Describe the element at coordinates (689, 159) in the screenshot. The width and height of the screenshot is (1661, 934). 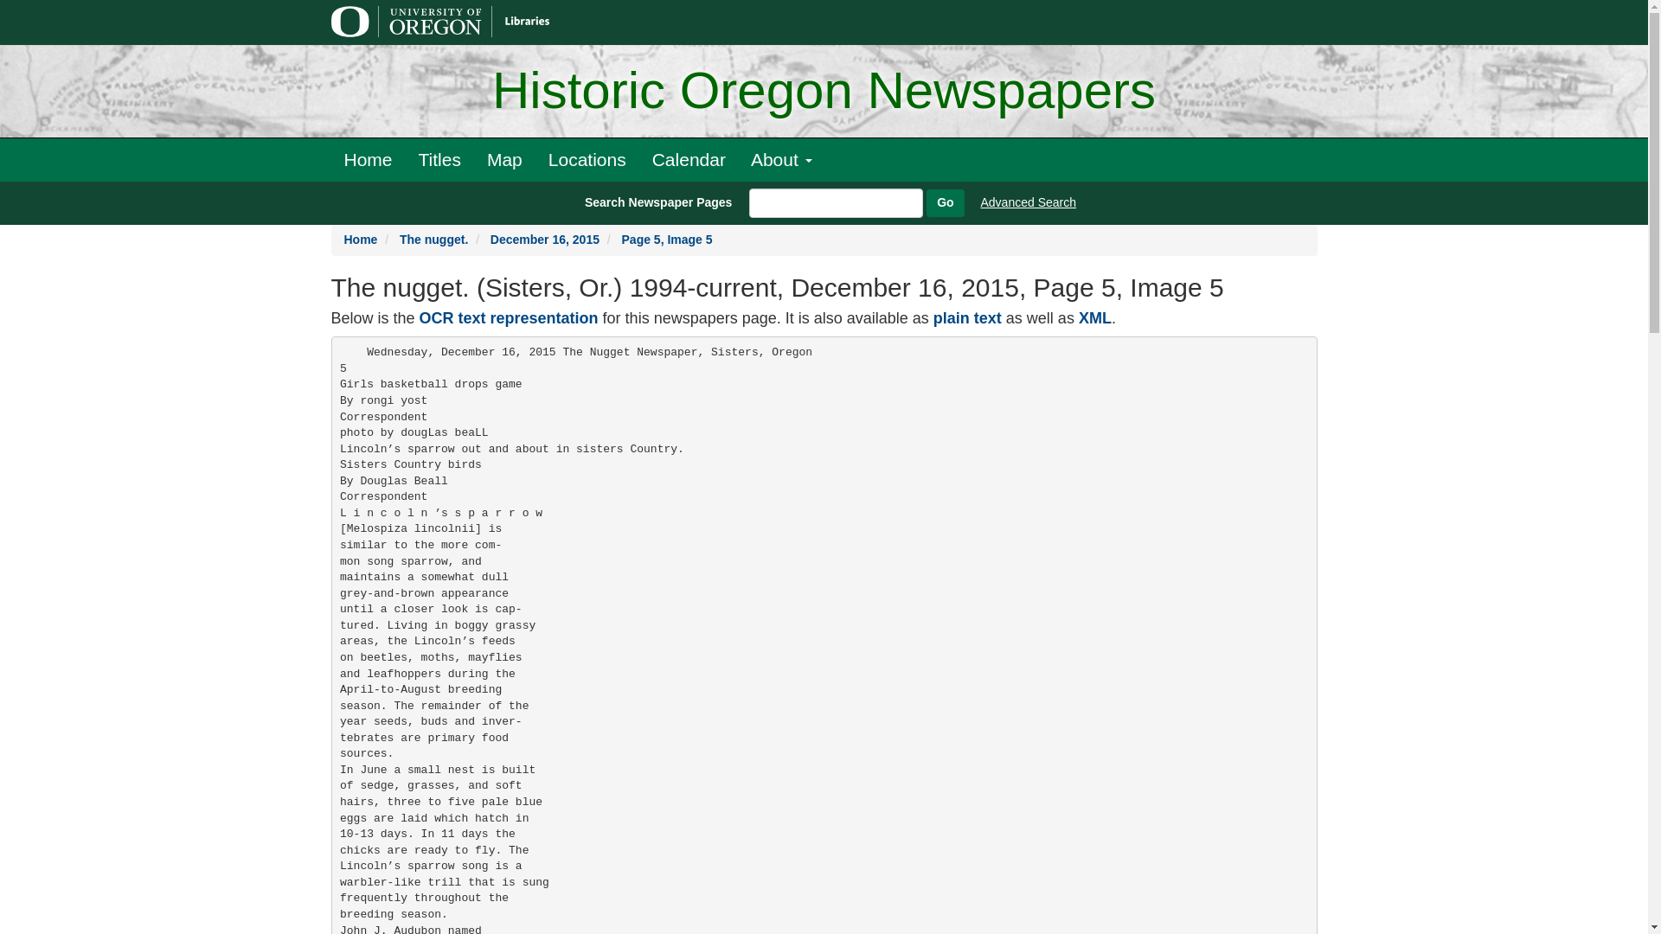
I see `Calendar` at that location.